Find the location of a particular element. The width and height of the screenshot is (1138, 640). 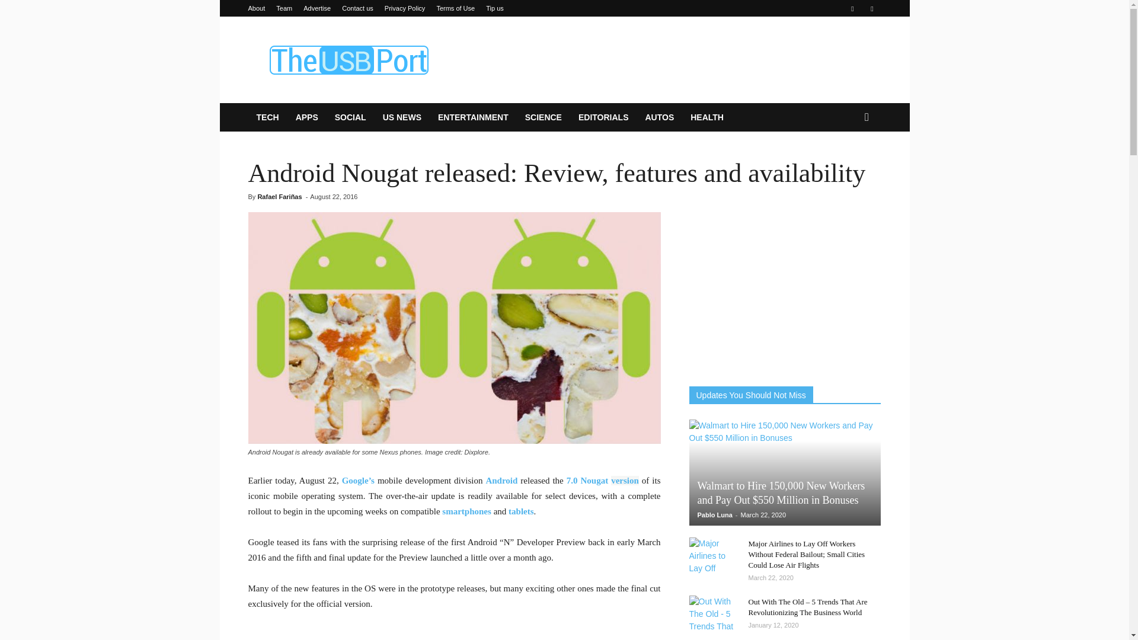

US NEWS is located at coordinates (402, 117).